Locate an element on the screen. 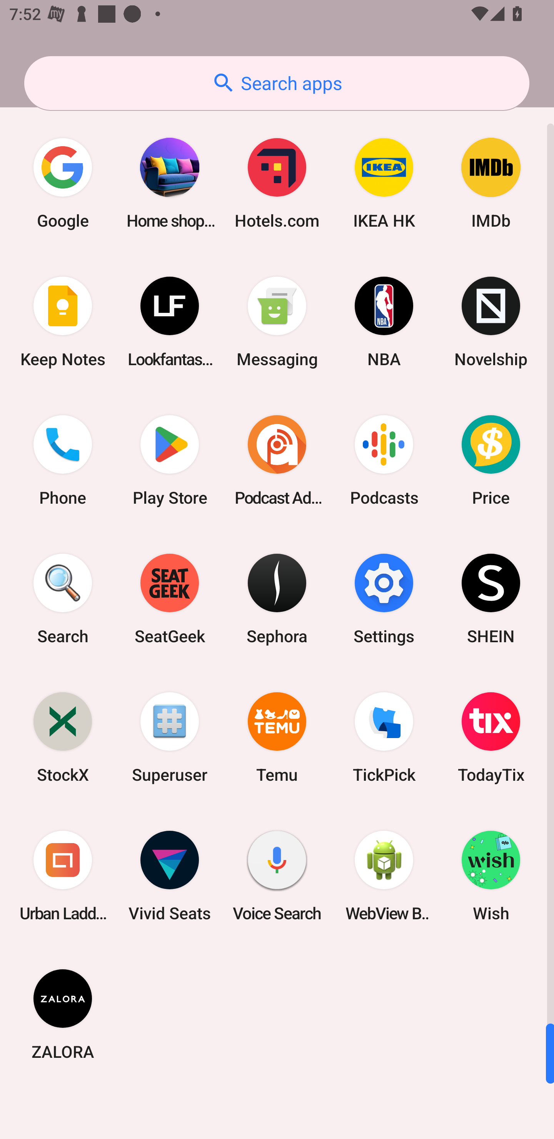 The image size is (554, 1139). Google is located at coordinates (63, 183).